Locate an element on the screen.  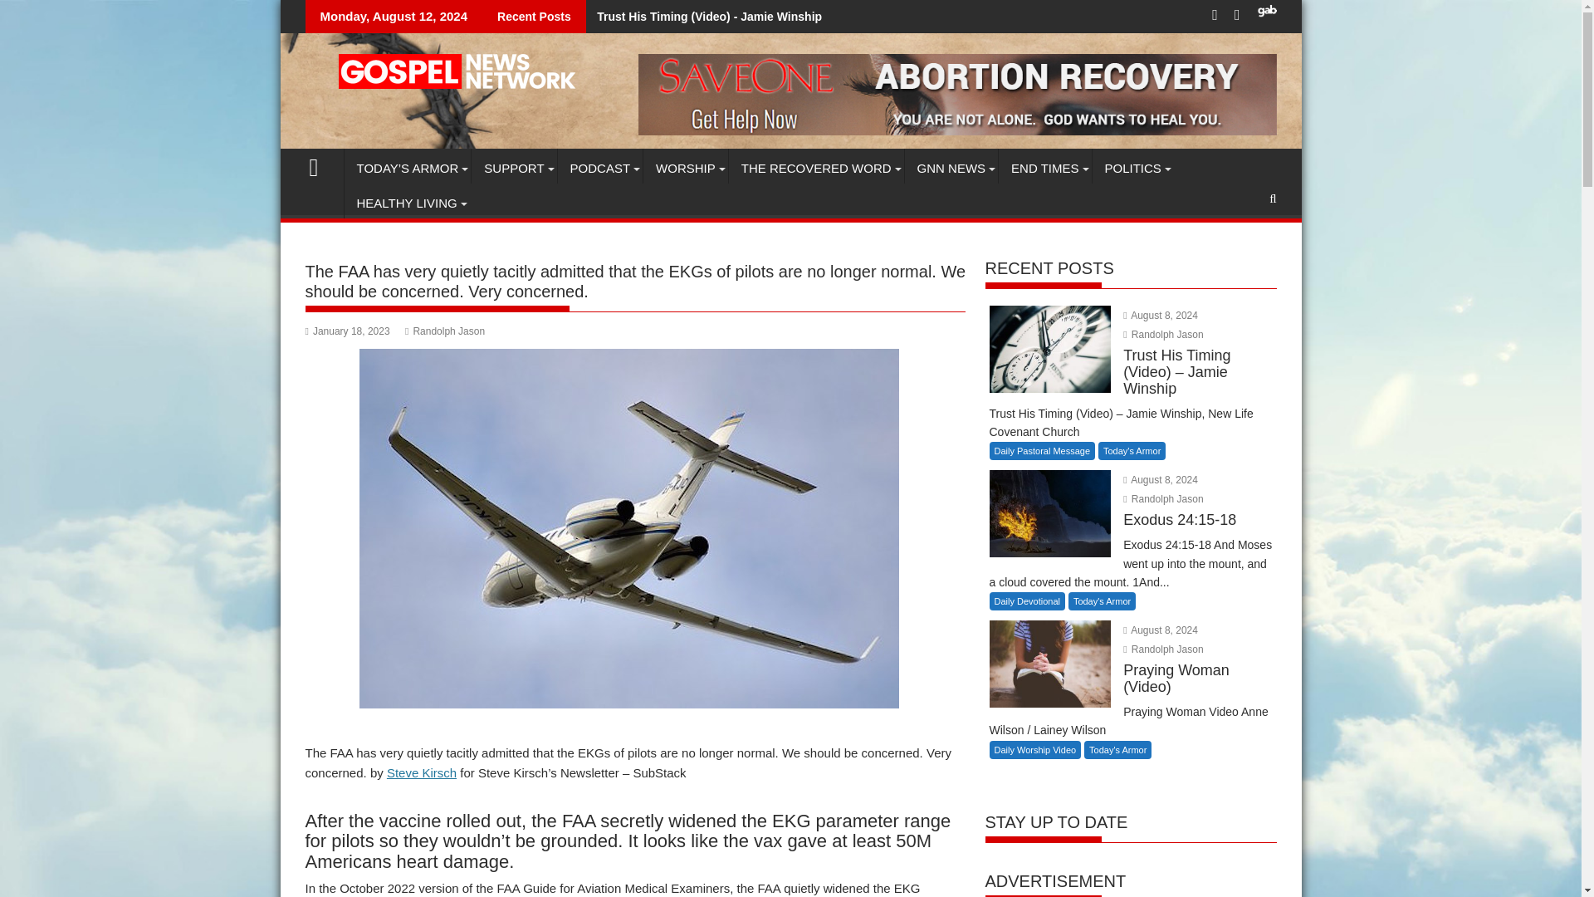
PODCAST is located at coordinates (601, 168).